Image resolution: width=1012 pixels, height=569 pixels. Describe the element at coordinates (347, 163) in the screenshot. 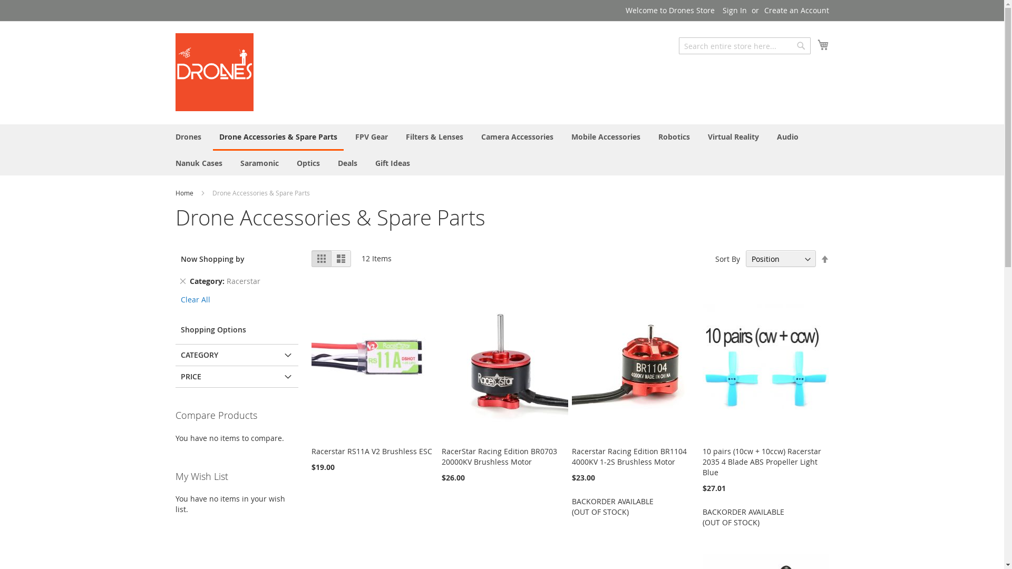

I see `Deals` at that location.